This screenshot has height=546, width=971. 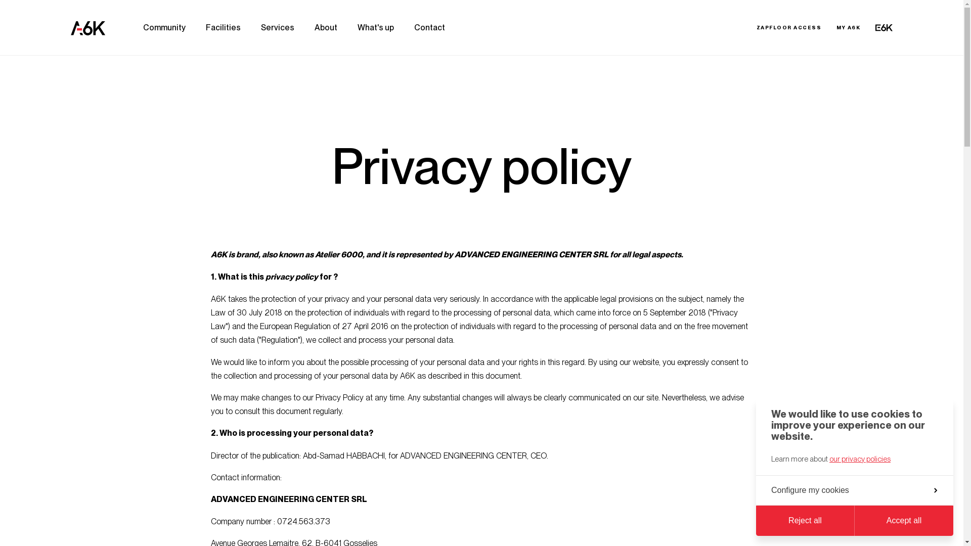 I want to click on Community, so click(x=164, y=28).